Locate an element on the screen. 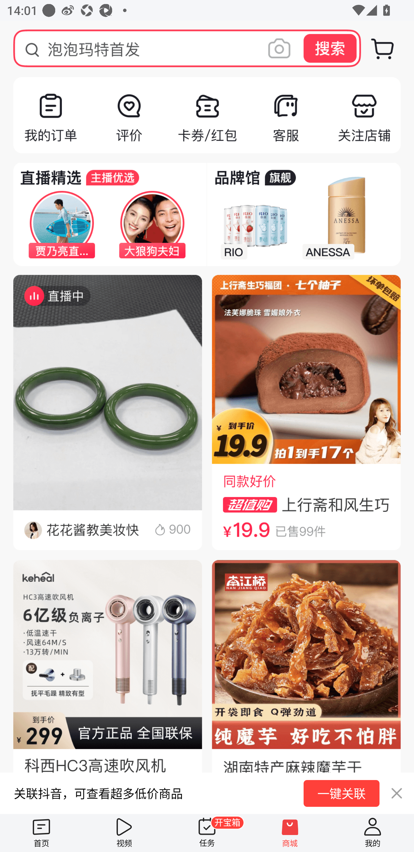 The width and height of the screenshot is (414, 852). 任务 开宝箱 is located at coordinates (207, 833).